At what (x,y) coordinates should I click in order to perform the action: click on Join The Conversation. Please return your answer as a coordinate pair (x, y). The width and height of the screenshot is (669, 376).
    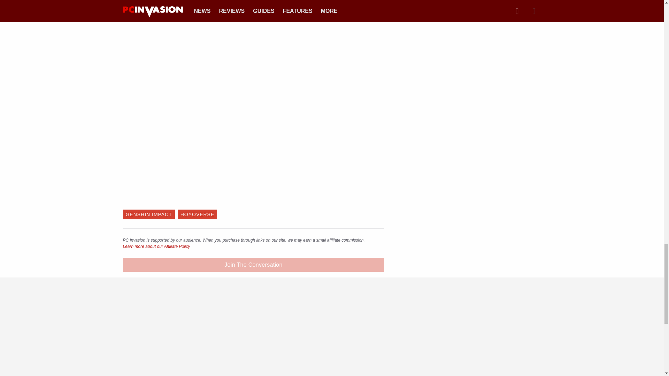
    Looking at the image, I should click on (253, 265).